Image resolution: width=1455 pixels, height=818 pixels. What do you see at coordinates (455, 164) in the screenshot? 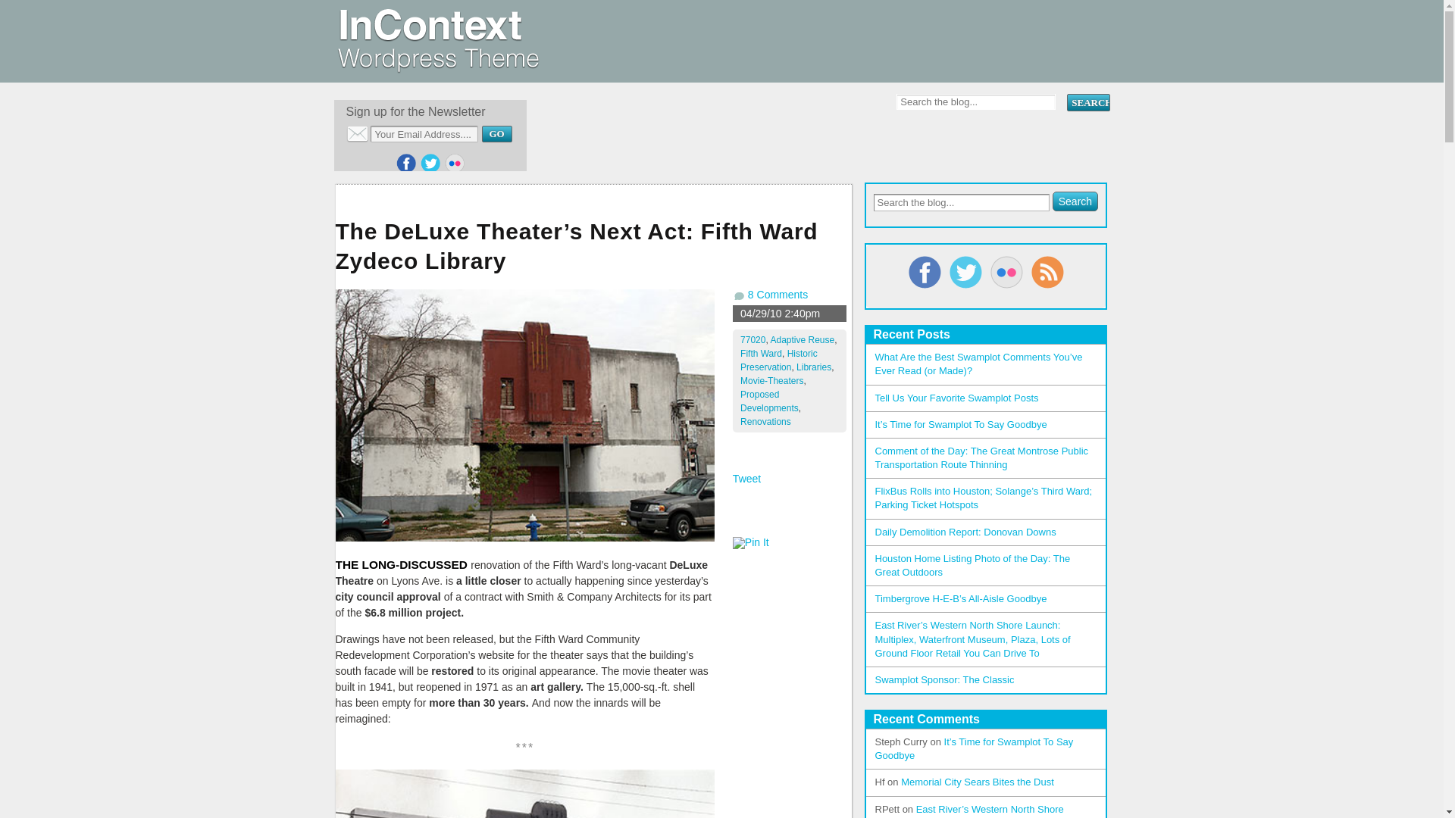
I see `See us on Flickr` at bounding box center [455, 164].